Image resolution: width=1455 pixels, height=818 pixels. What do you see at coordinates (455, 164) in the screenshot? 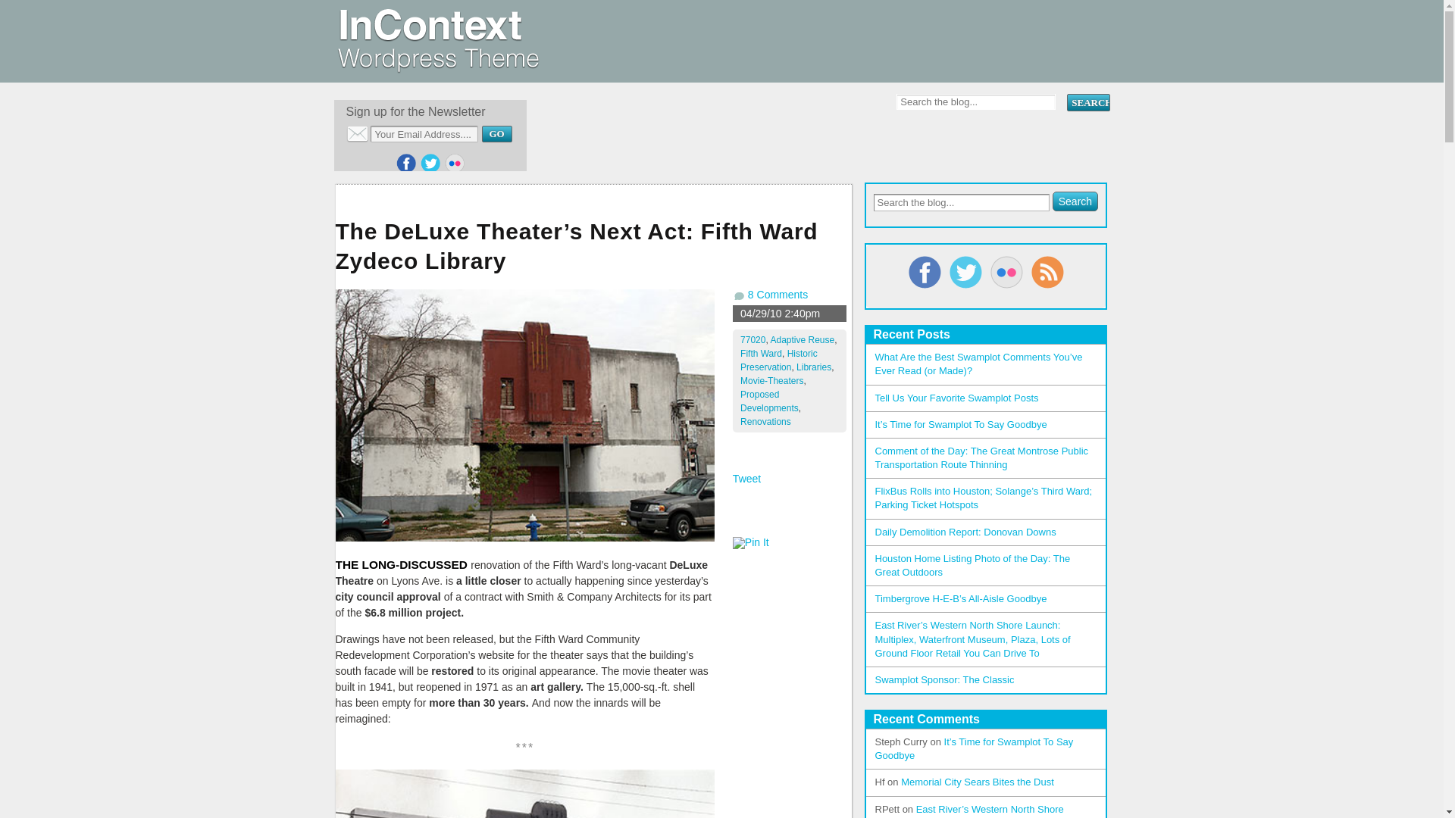
I see `See us on Flickr` at bounding box center [455, 164].